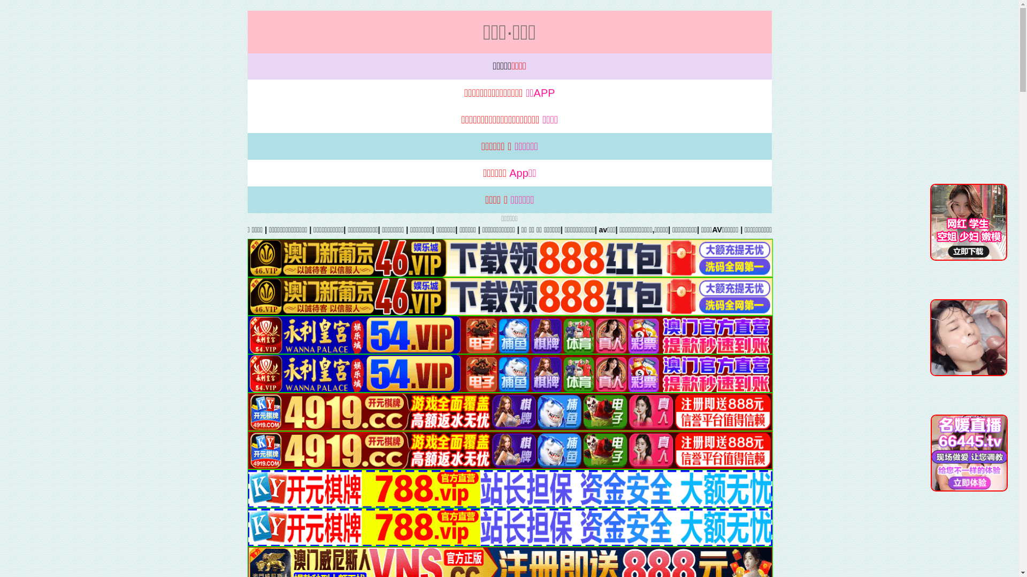 The image size is (1027, 577). Describe the element at coordinates (214, 230) in the screenshot. I see `|` at that location.